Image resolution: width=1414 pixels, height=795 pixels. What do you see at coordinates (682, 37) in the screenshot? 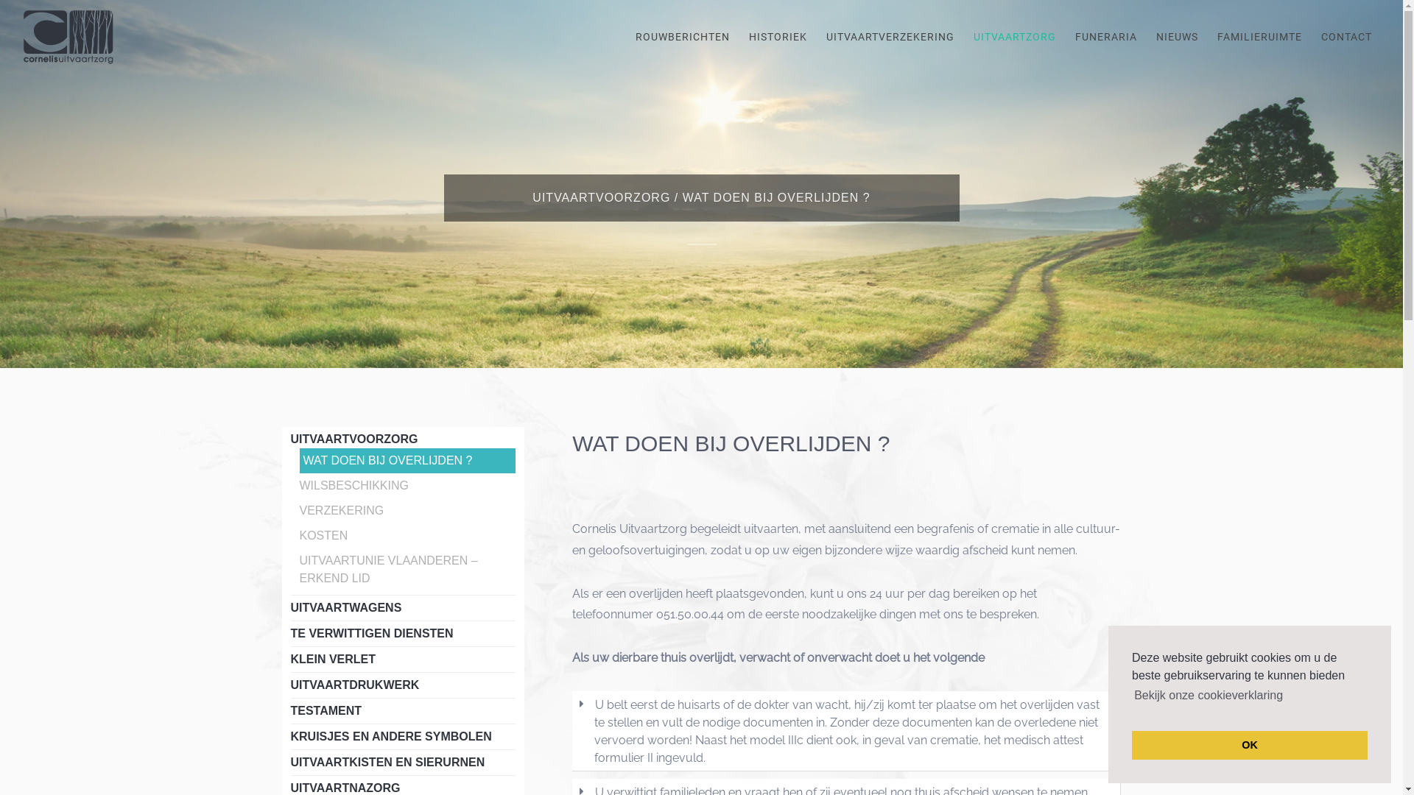
I see `ROUWBERICHTEN` at bounding box center [682, 37].